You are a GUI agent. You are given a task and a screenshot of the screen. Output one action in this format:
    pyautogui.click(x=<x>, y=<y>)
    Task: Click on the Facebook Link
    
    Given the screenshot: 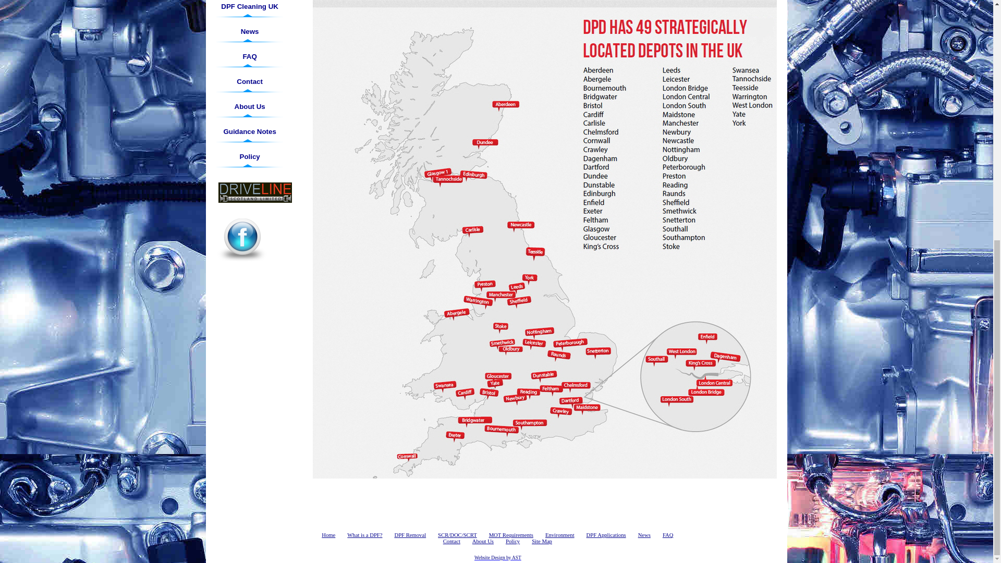 What is the action you would take?
    pyautogui.click(x=242, y=237)
    